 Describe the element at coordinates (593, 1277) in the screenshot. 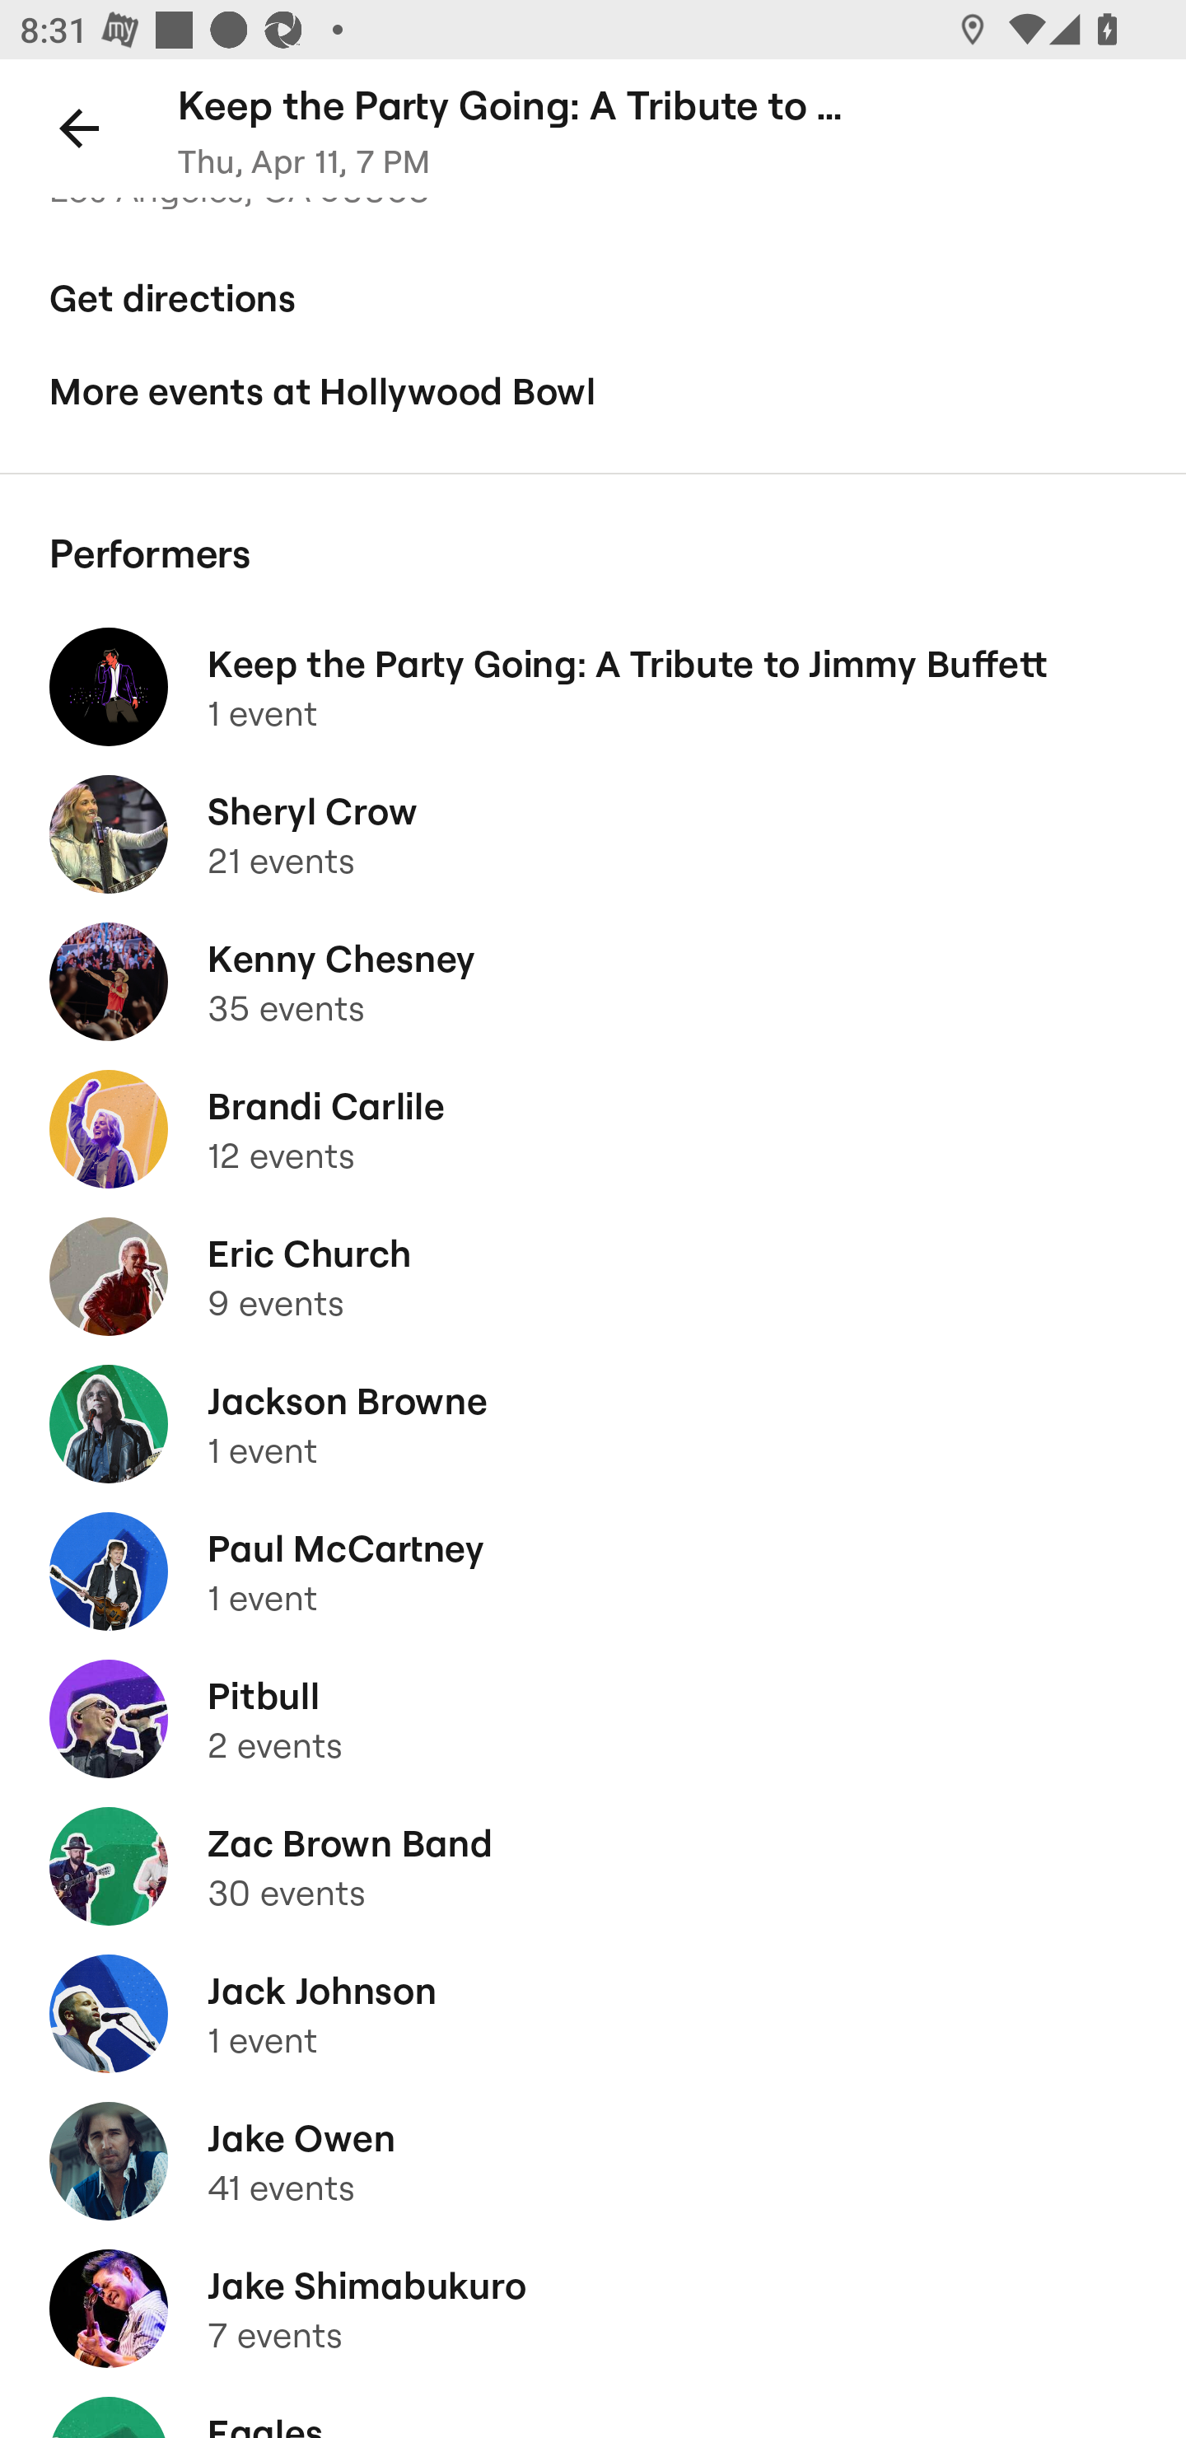

I see `Eric Church 9 events` at that location.